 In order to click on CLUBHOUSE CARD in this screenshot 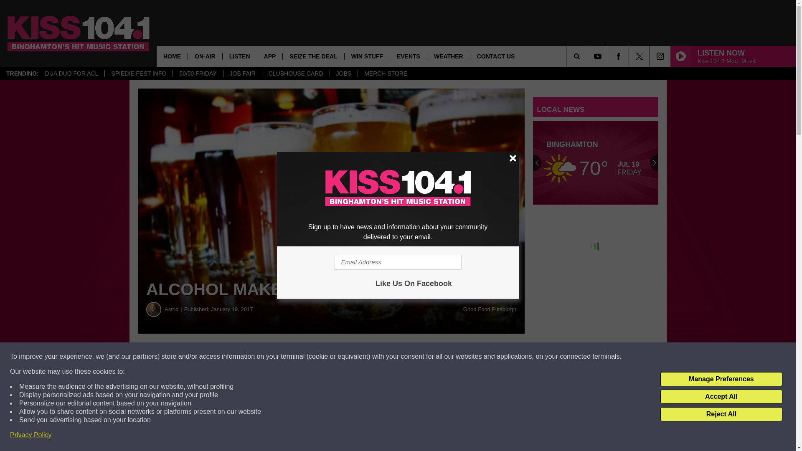, I will do `click(296, 73)`.